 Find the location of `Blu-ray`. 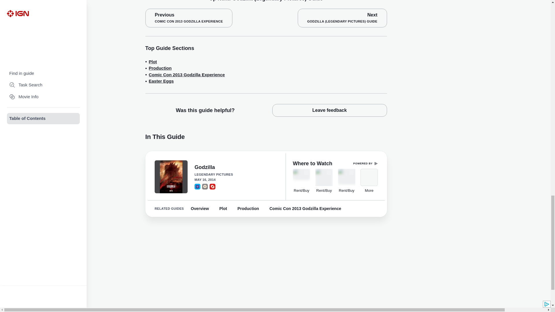

Blu-ray is located at coordinates (188, 18).